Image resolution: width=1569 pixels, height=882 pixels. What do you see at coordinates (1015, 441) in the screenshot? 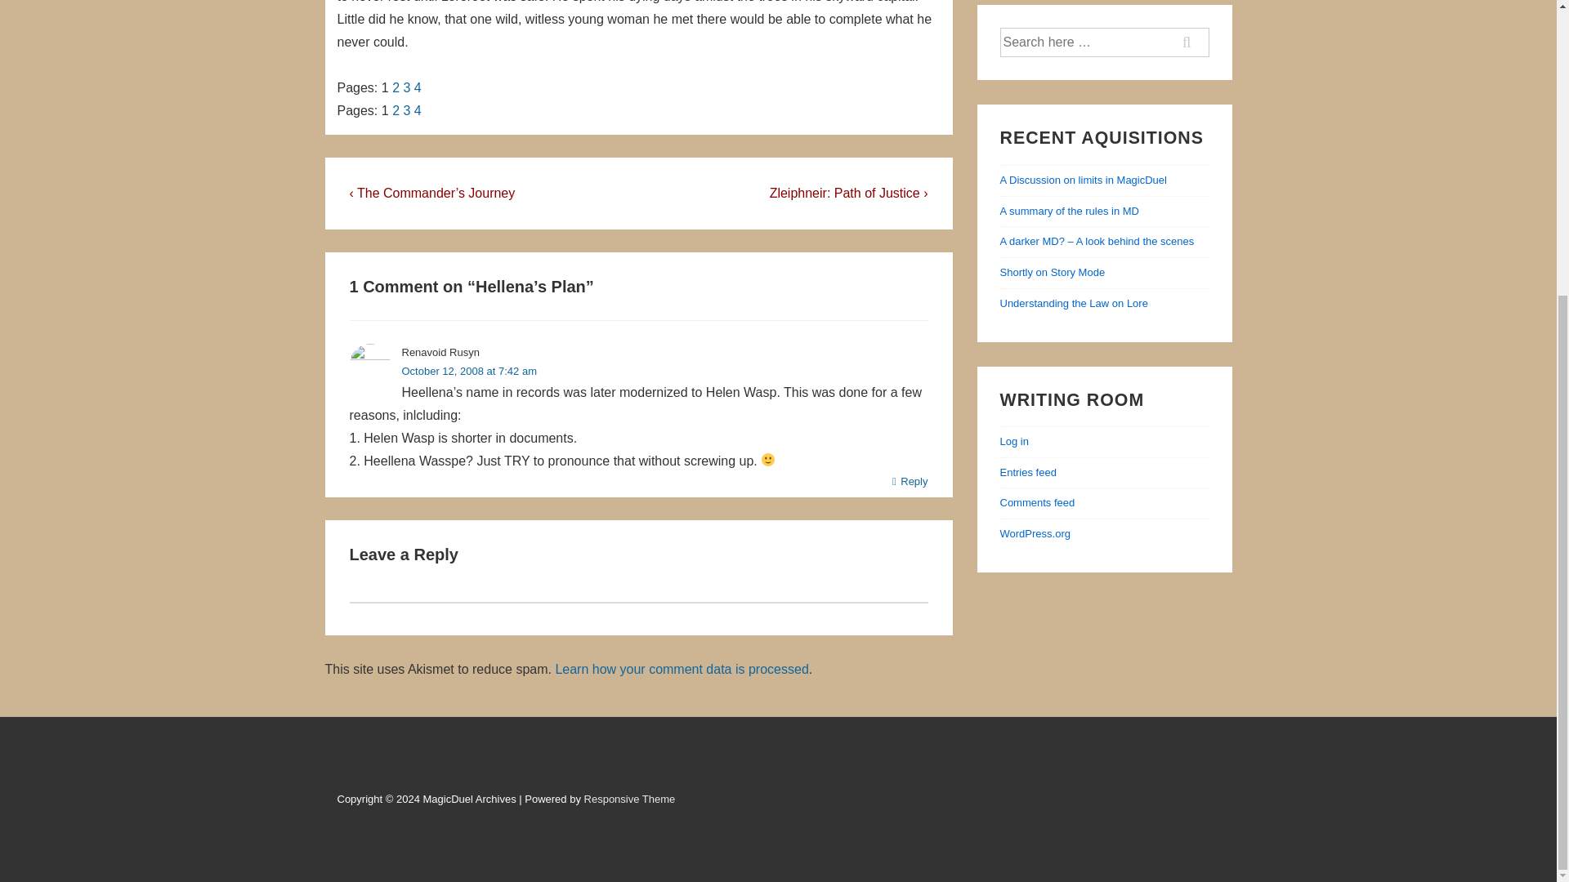
I see `Log in` at bounding box center [1015, 441].